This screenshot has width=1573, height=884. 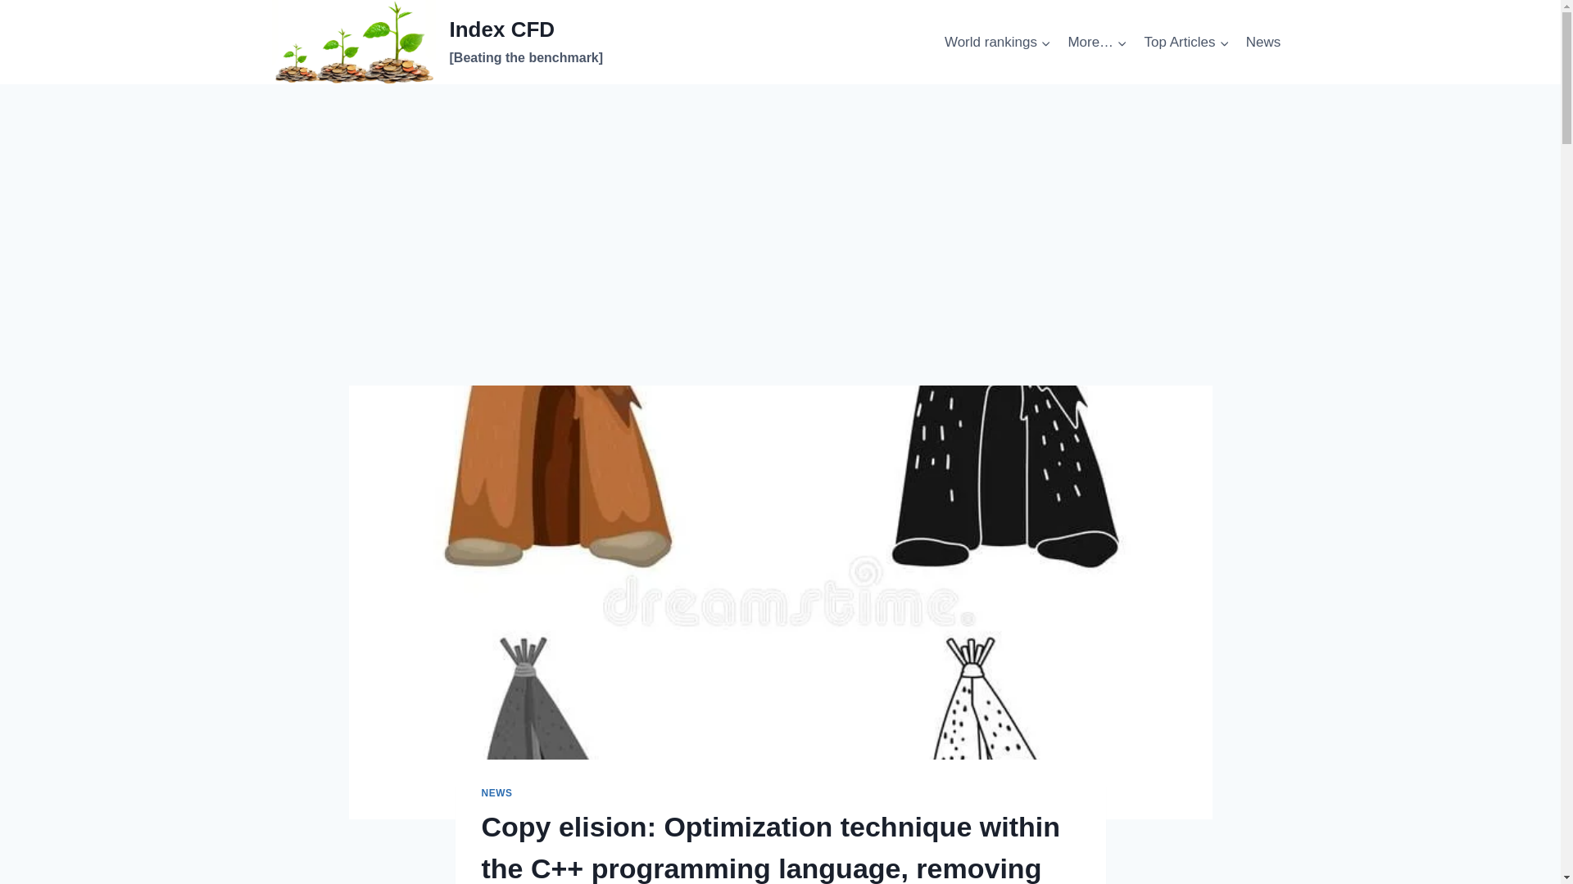 I want to click on Top Articles, so click(x=1186, y=43).